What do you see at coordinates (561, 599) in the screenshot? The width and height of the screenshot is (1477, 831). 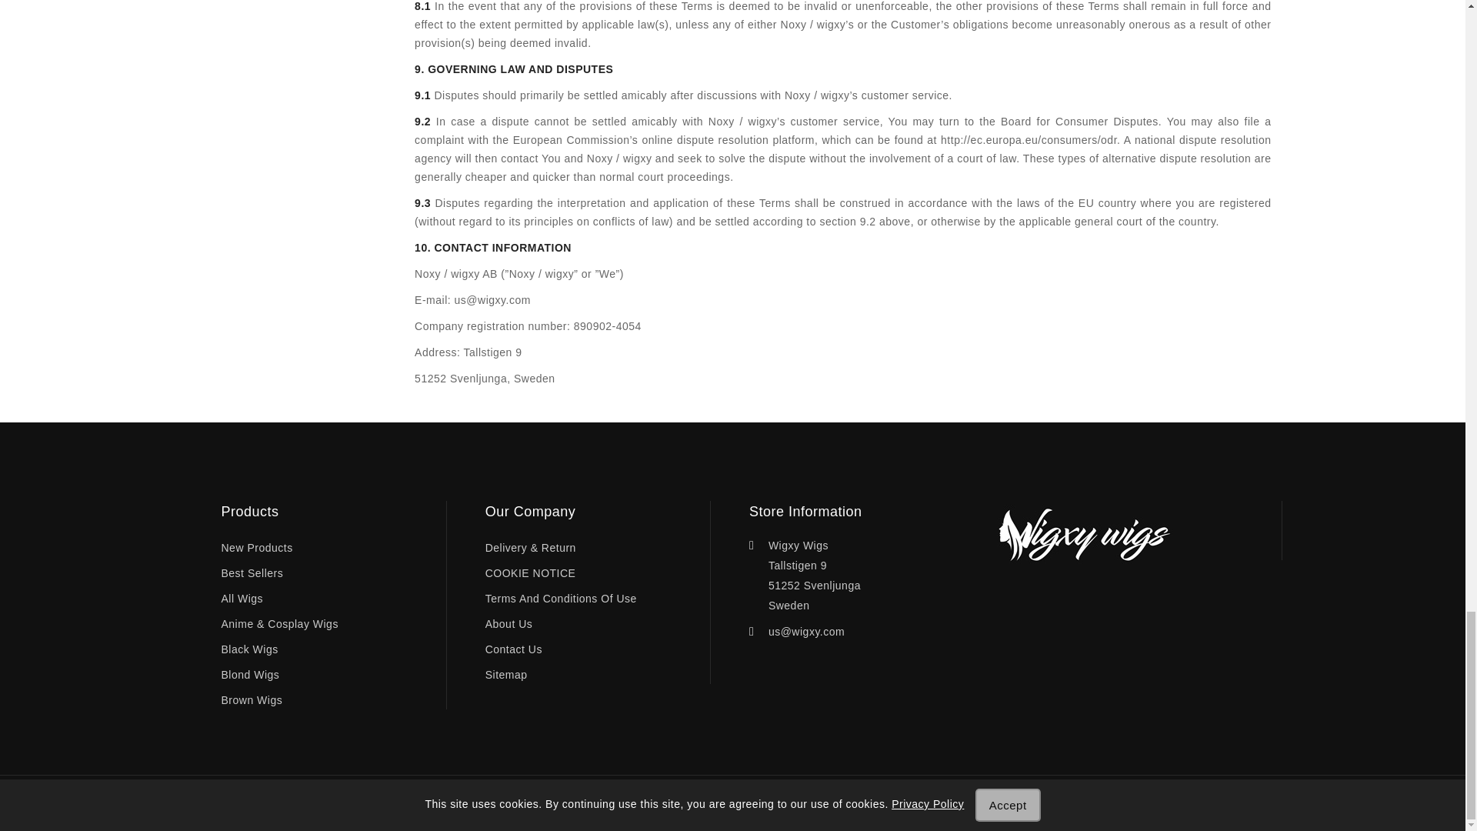 I see `Our terms and conditions of use` at bounding box center [561, 599].